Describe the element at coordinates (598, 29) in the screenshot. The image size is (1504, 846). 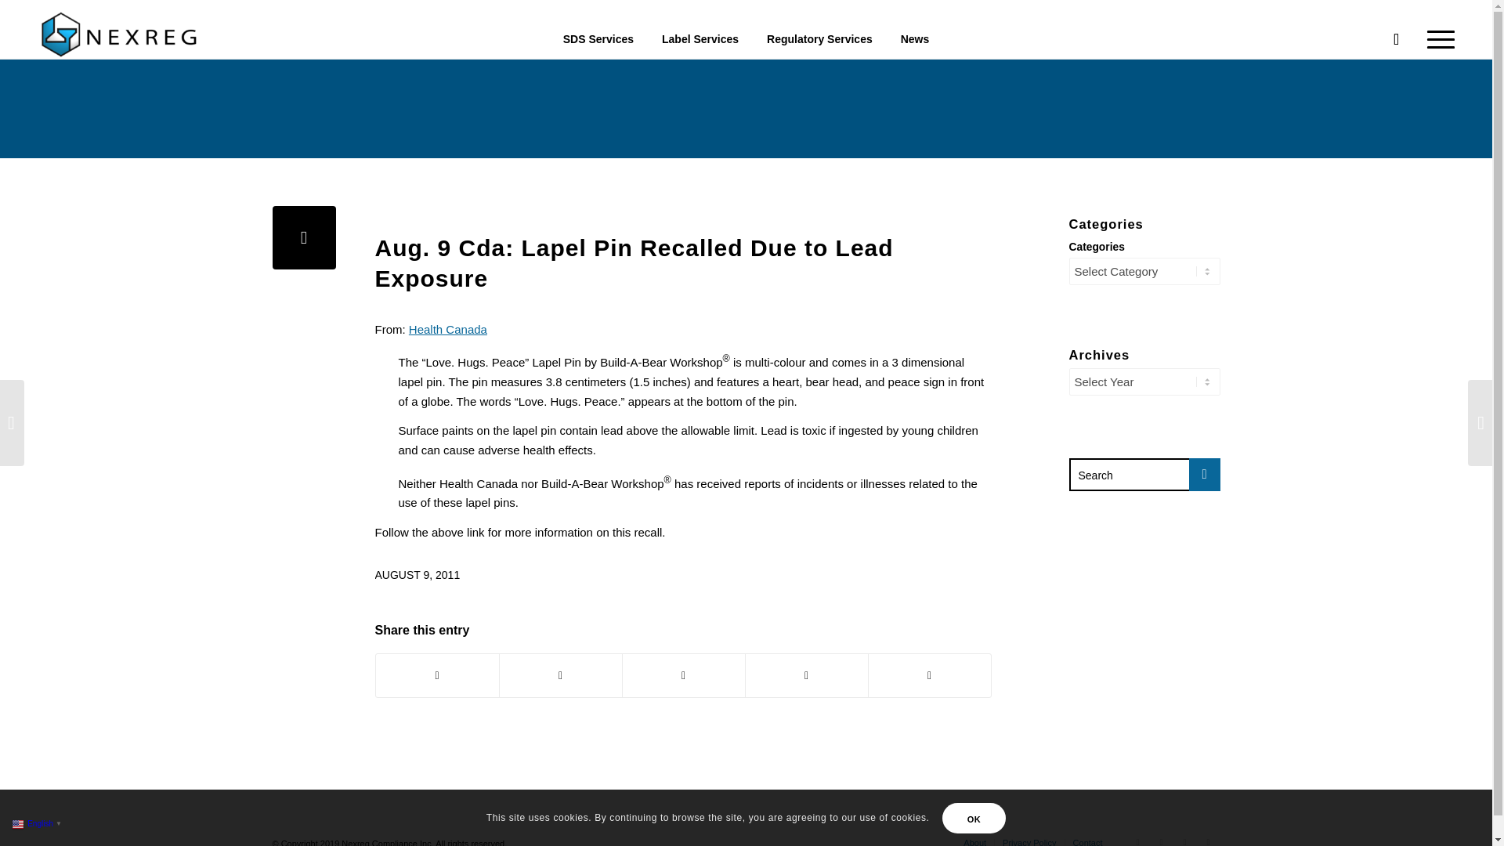
I see `SDS Services` at that location.